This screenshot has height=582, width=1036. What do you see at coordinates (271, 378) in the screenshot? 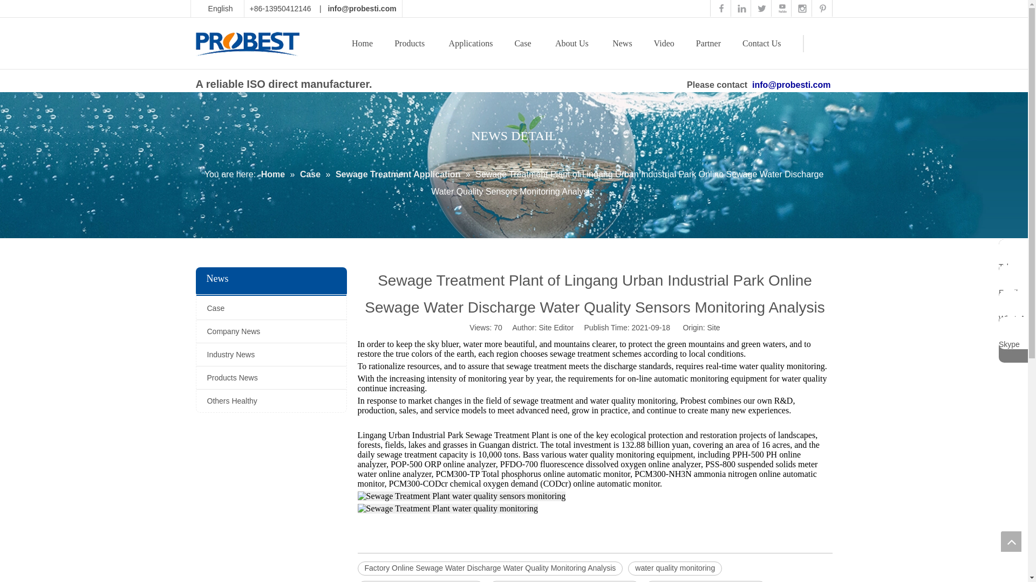
I see `Products News` at bounding box center [271, 378].